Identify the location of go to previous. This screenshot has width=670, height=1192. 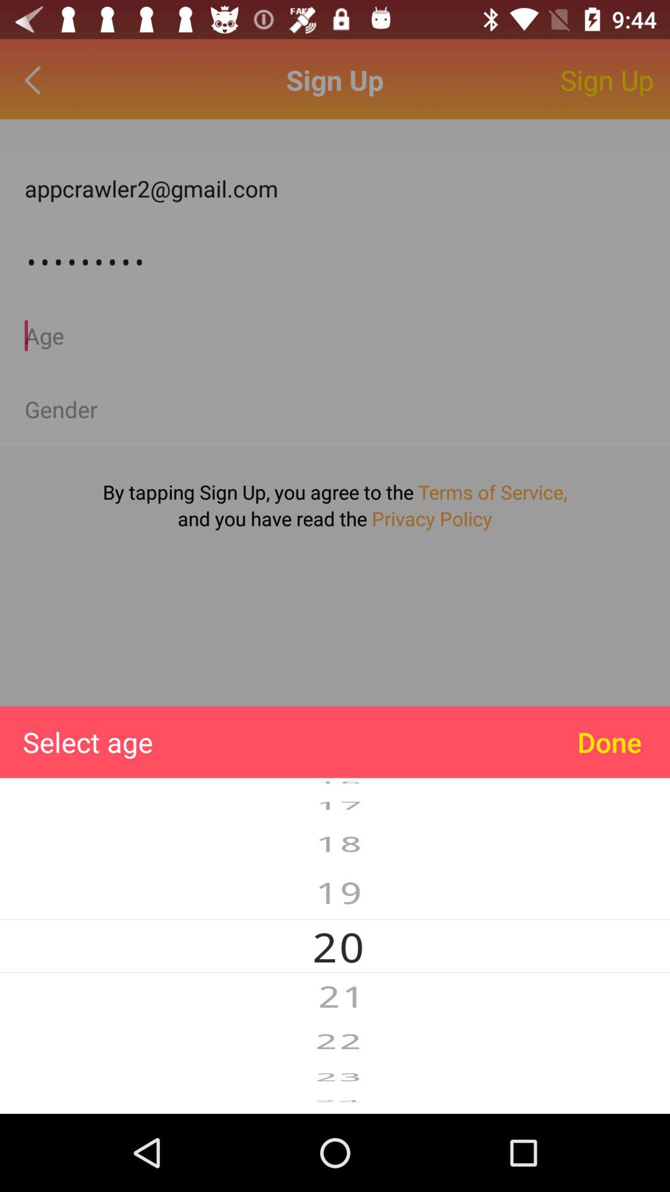
(36, 79).